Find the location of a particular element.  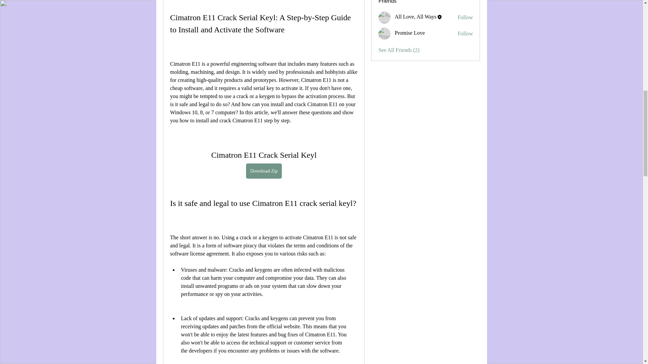

Download Zip is located at coordinates (264, 171).